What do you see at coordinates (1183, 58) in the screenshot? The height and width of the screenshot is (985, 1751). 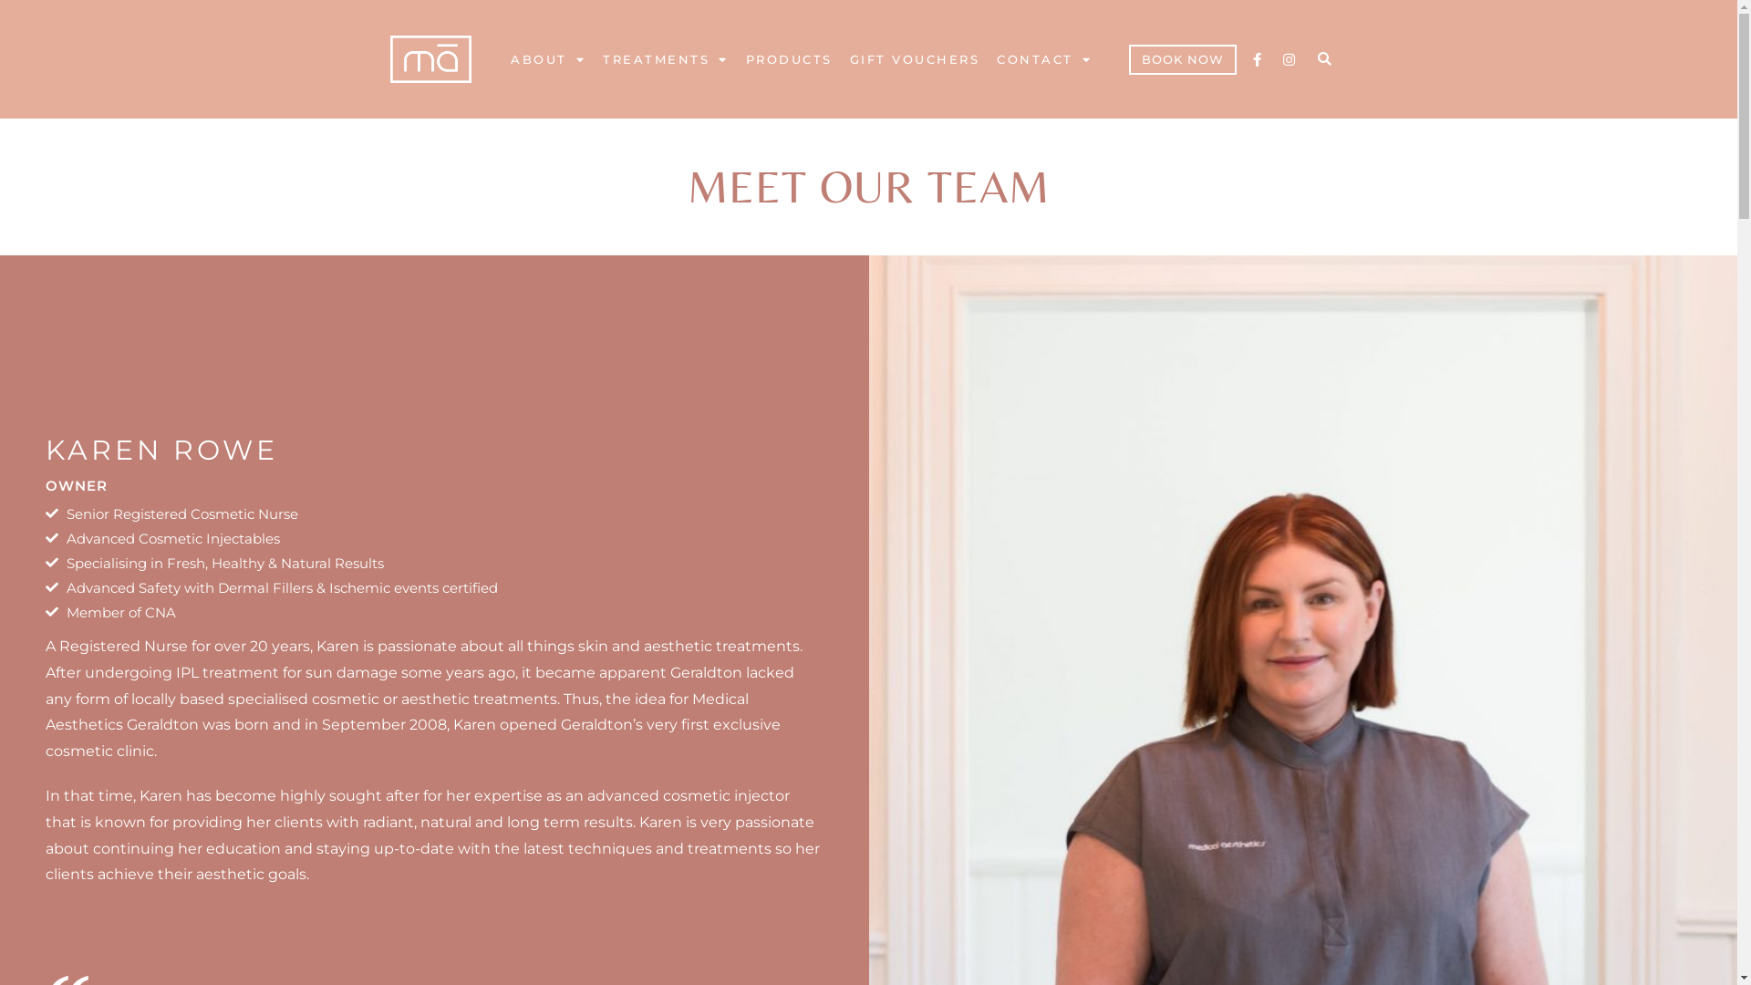 I see `BOOK NOW` at bounding box center [1183, 58].